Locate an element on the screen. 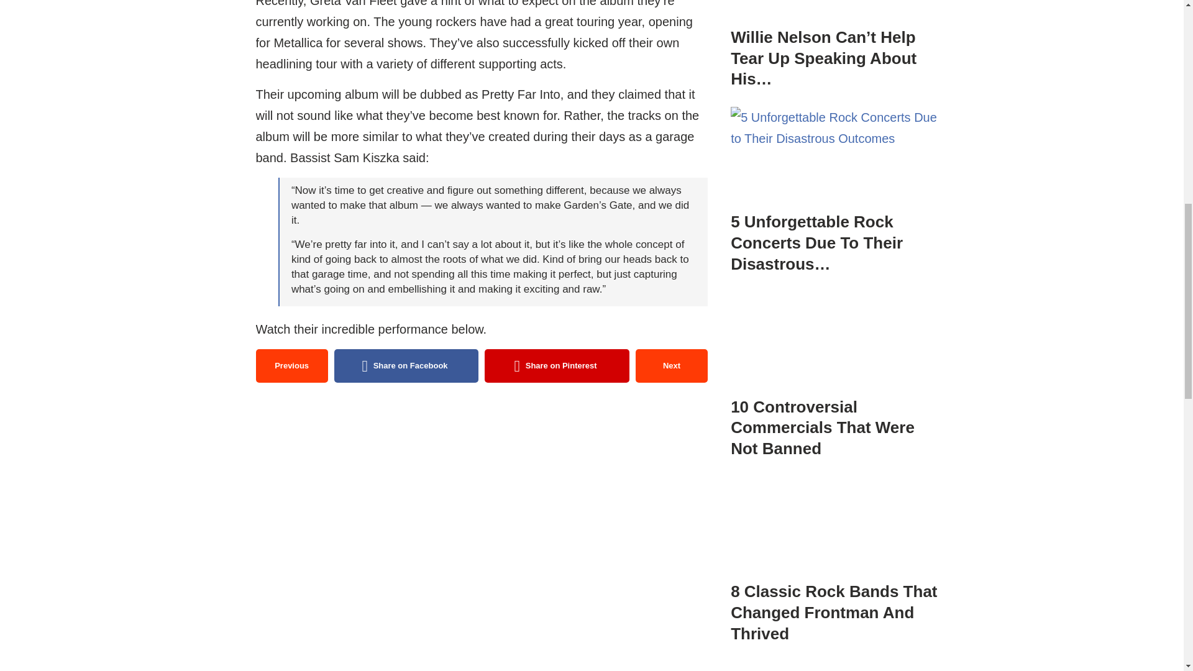 Image resolution: width=1193 pixels, height=671 pixels. Share on Pinterest is located at coordinates (557, 365).